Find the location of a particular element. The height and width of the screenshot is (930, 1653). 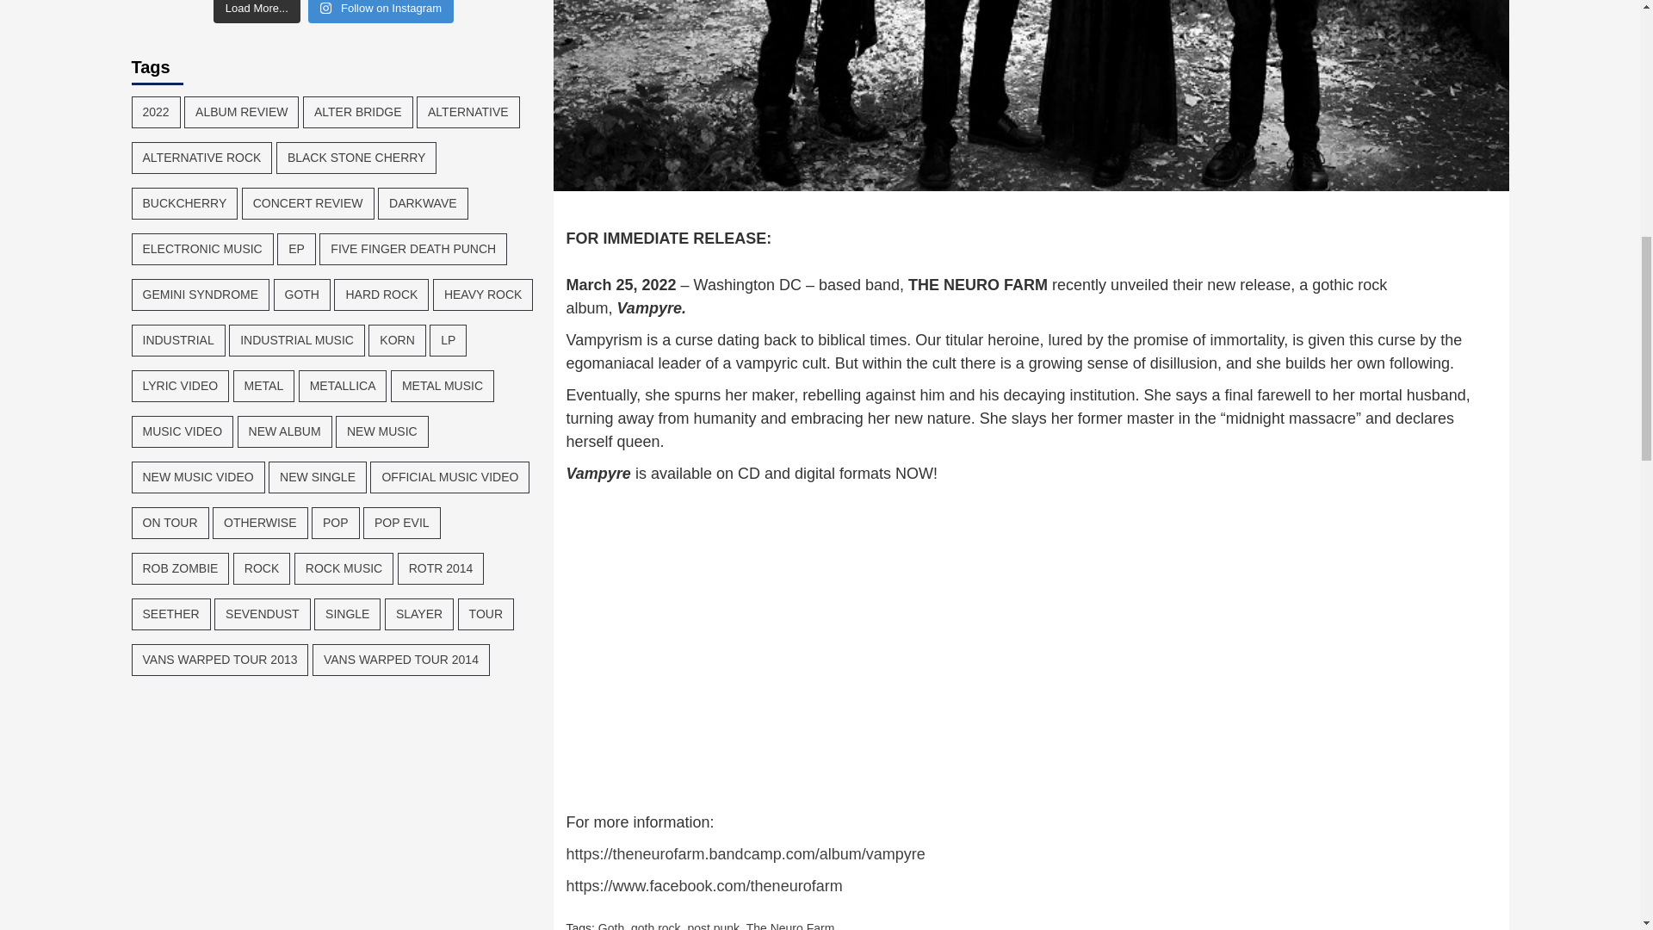

Goth is located at coordinates (611, 926).